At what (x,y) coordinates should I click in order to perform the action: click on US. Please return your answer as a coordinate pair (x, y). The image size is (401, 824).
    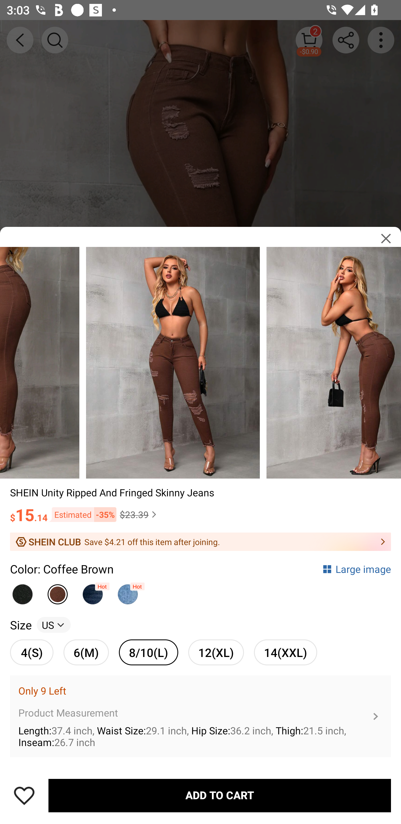
    Looking at the image, I should click on (53, 625).